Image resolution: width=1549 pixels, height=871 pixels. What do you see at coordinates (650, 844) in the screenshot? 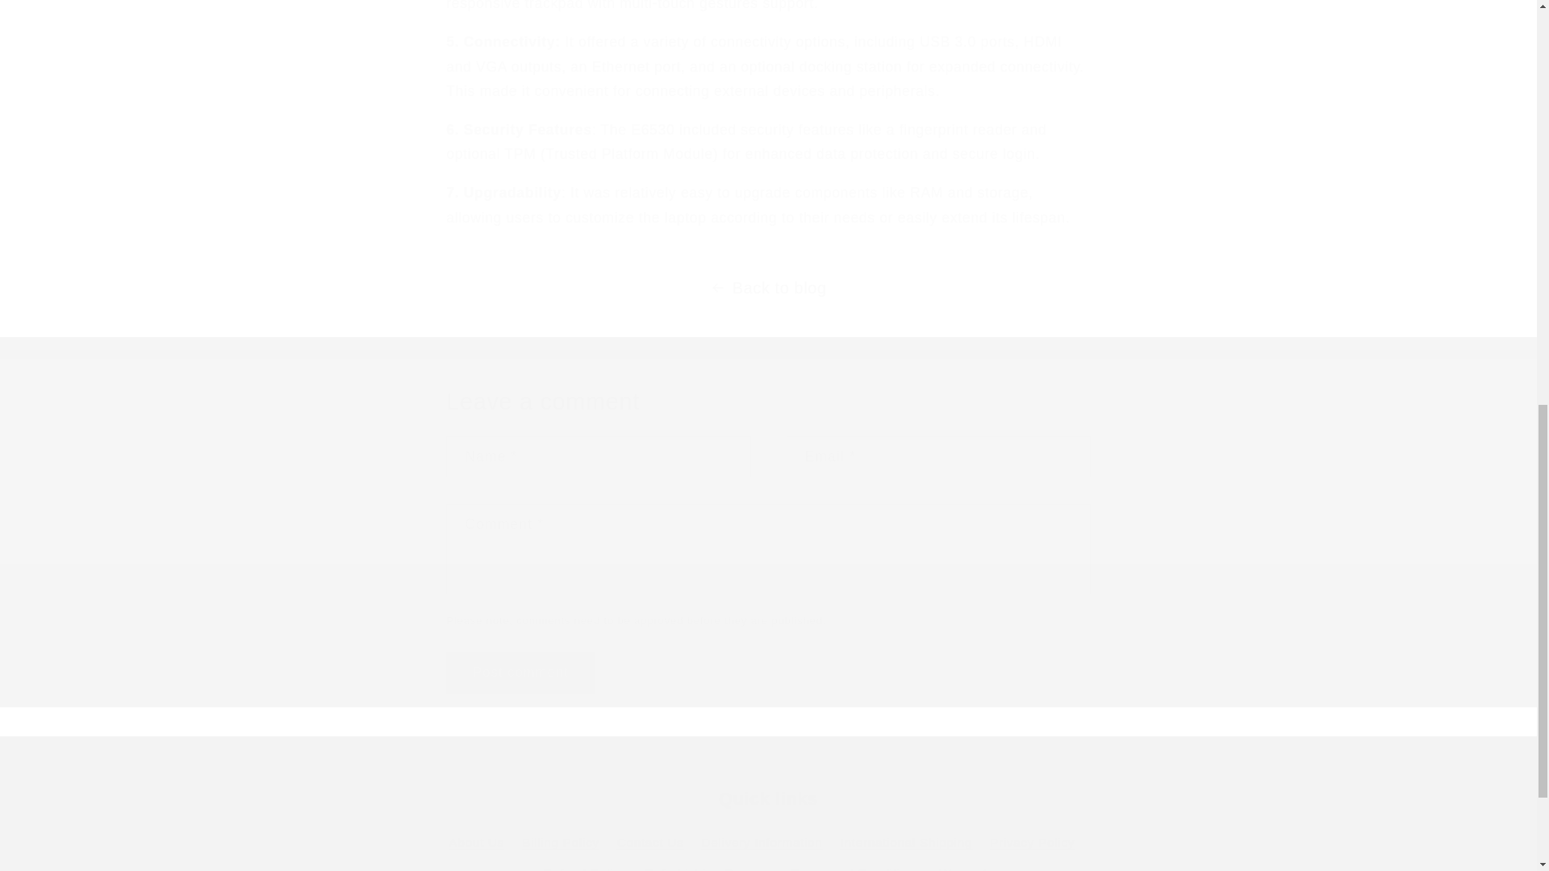
I see `Contact Us` at bounding box center [650, 844].